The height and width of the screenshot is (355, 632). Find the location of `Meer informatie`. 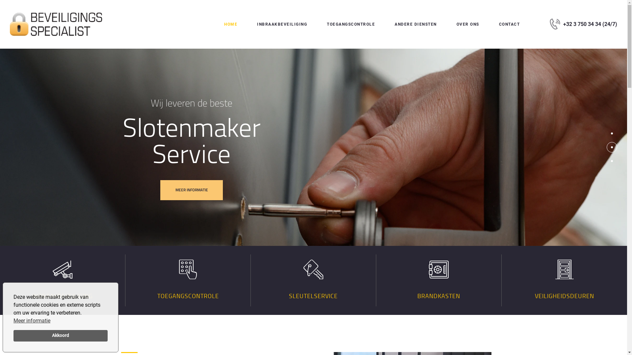

Meer informatie is located at coordinates (32, 321).